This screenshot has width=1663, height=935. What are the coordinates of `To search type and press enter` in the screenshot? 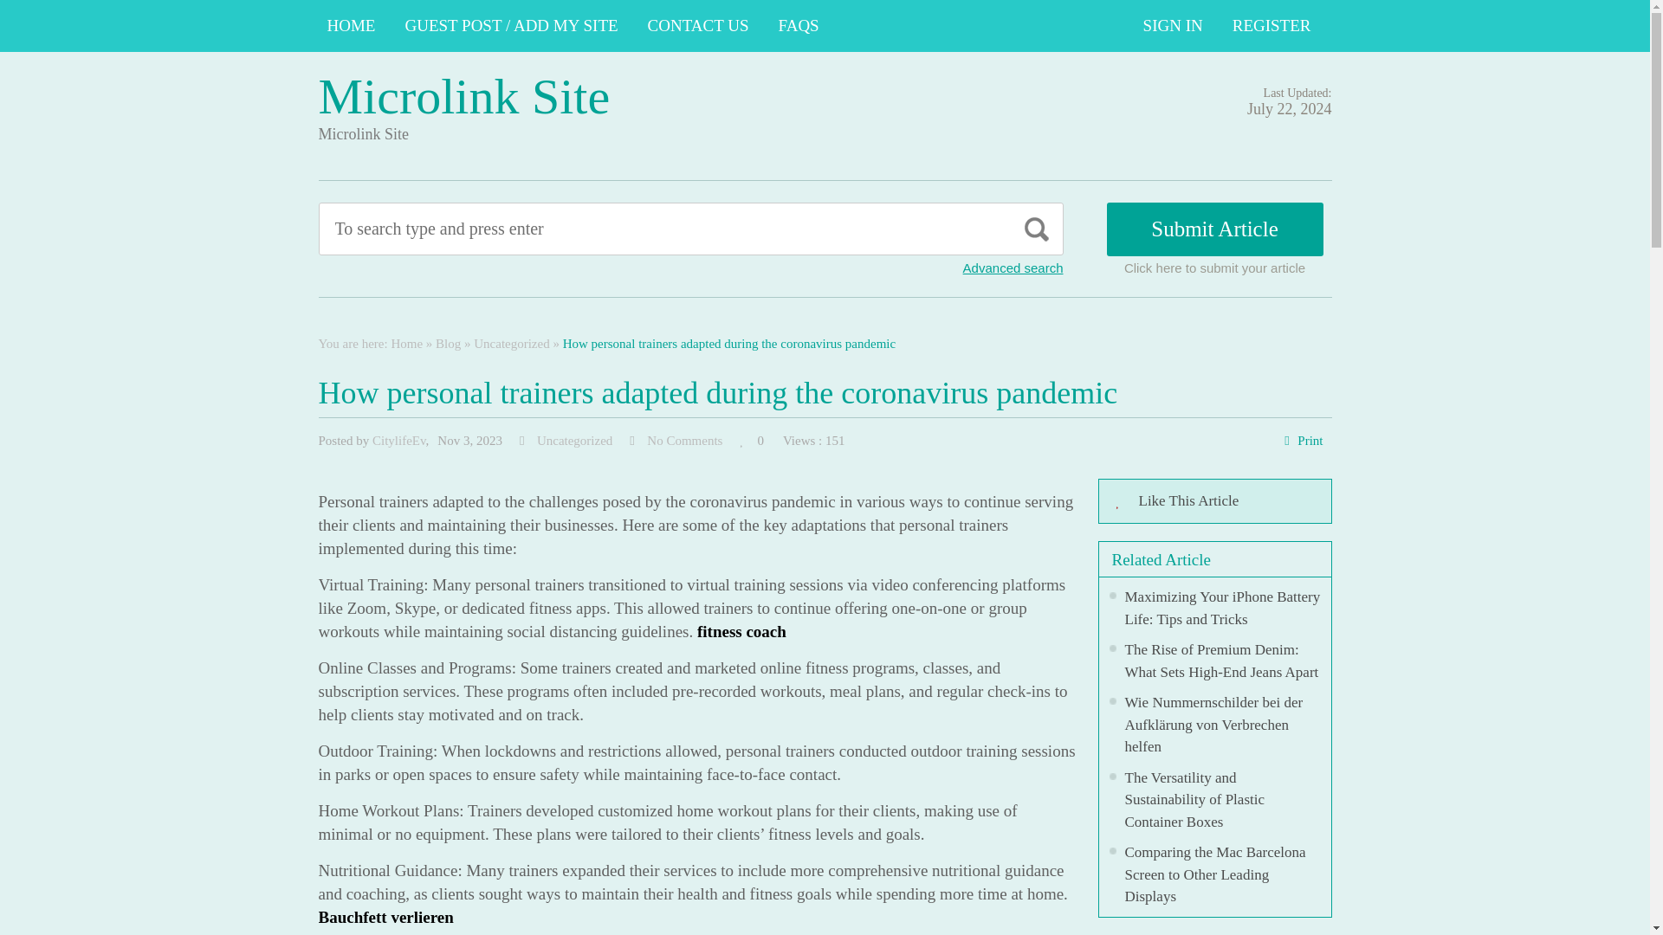 It's located at (611, 229).